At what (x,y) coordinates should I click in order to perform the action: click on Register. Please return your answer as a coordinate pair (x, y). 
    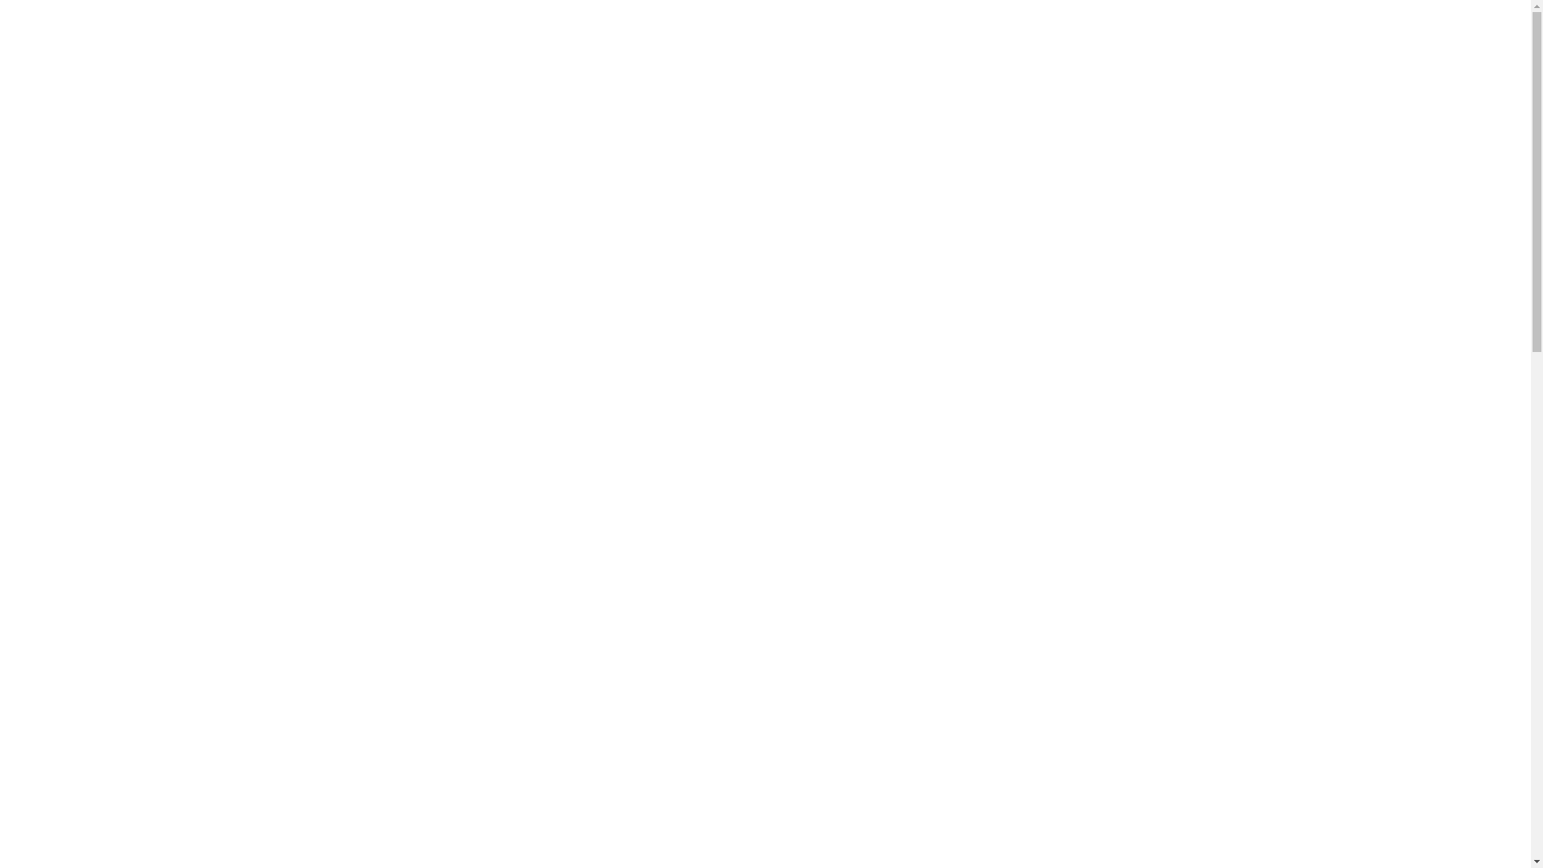
    Looking at the image, I should click on (79, 130).